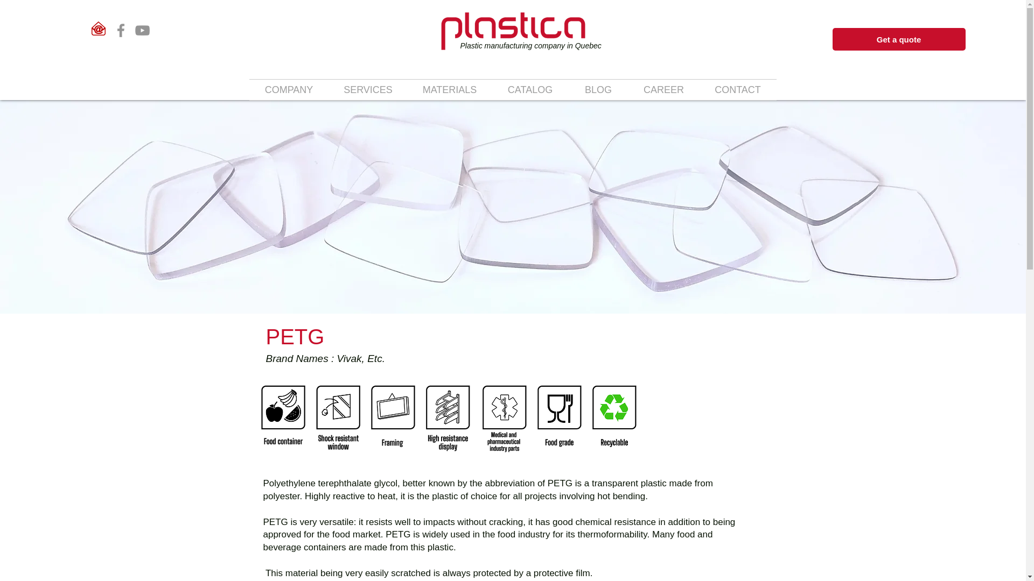  Describe the element at coordinates (899, 39) in the screenshot. I see `Get a quote` at that location.